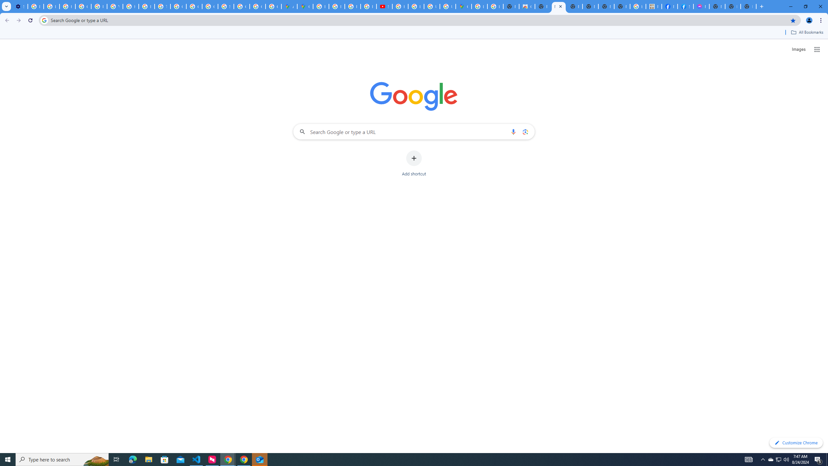  What do you see at coordinates (701, 6) in the screenshot?
I see `Messenger` at bounding box center [701, 6].